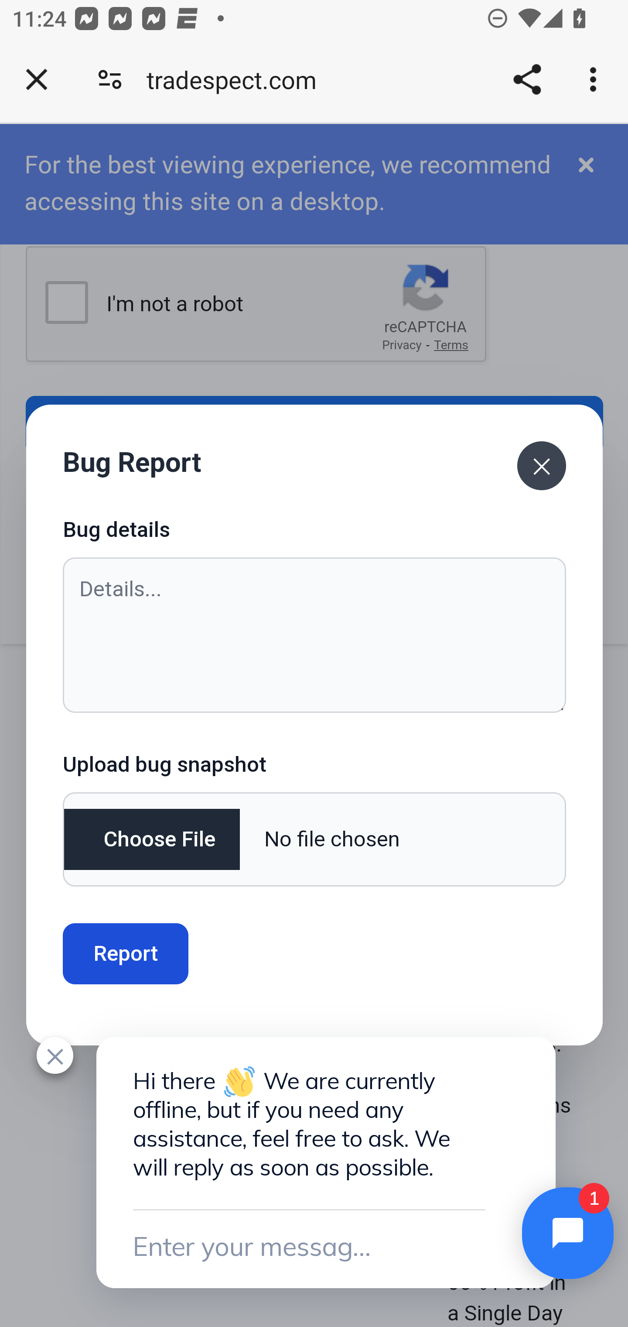 Image resolution: width=628 pixels, height=1327 pixels. I want to click on Close tab, so click(37, 79).